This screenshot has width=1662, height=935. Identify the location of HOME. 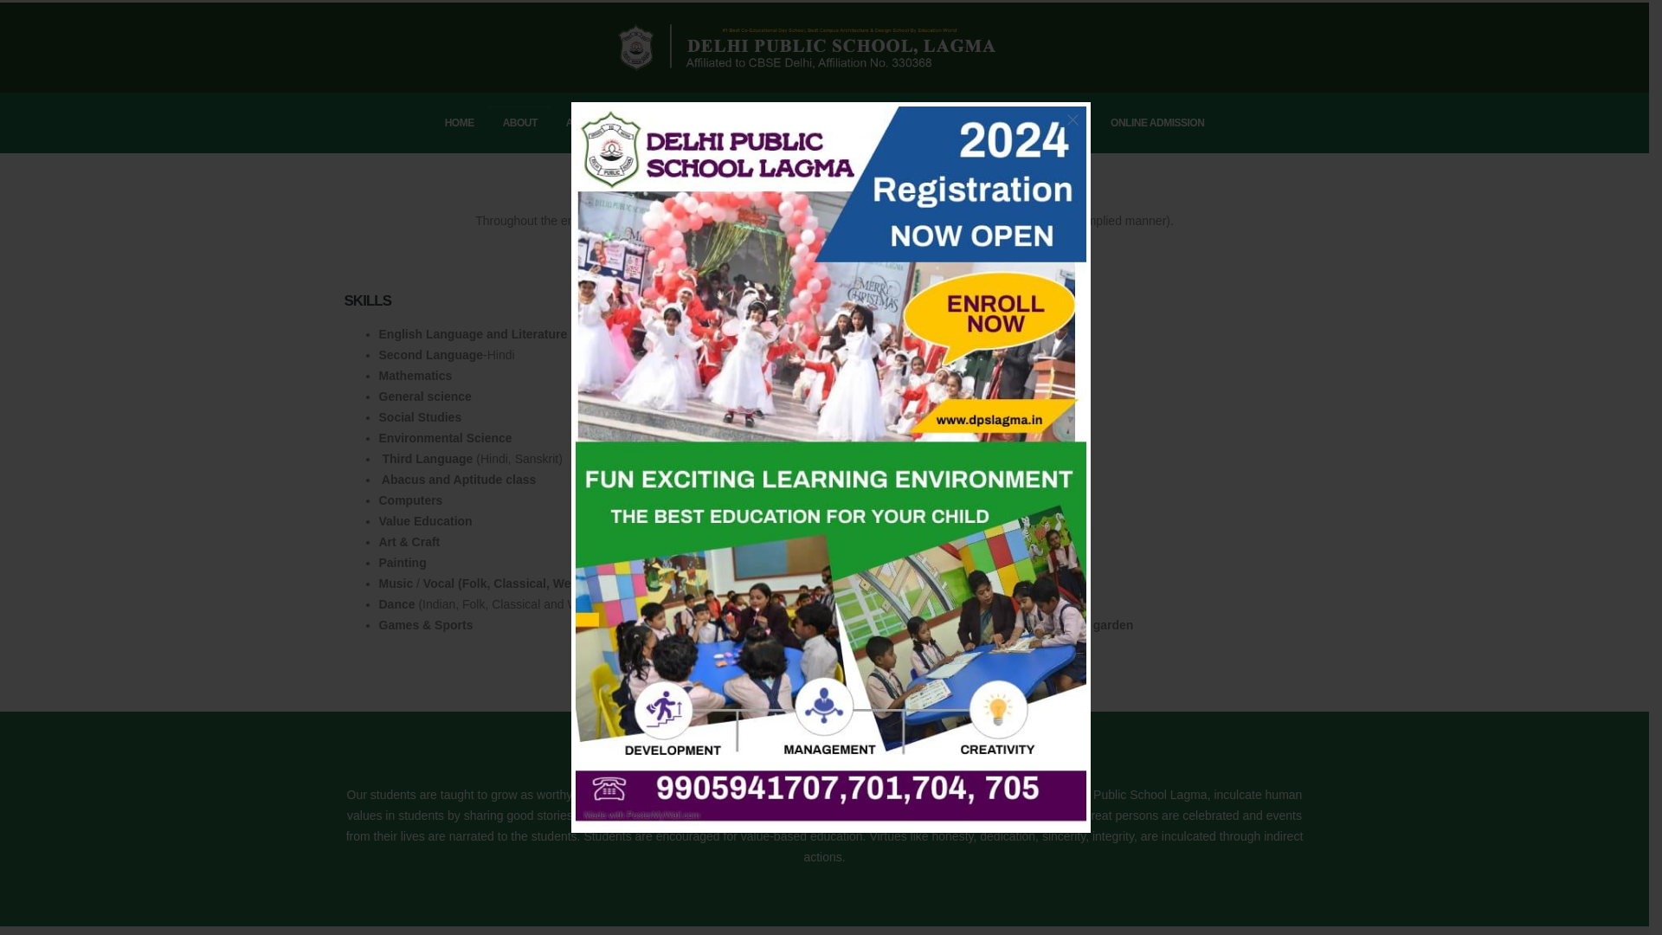
(459, 123).